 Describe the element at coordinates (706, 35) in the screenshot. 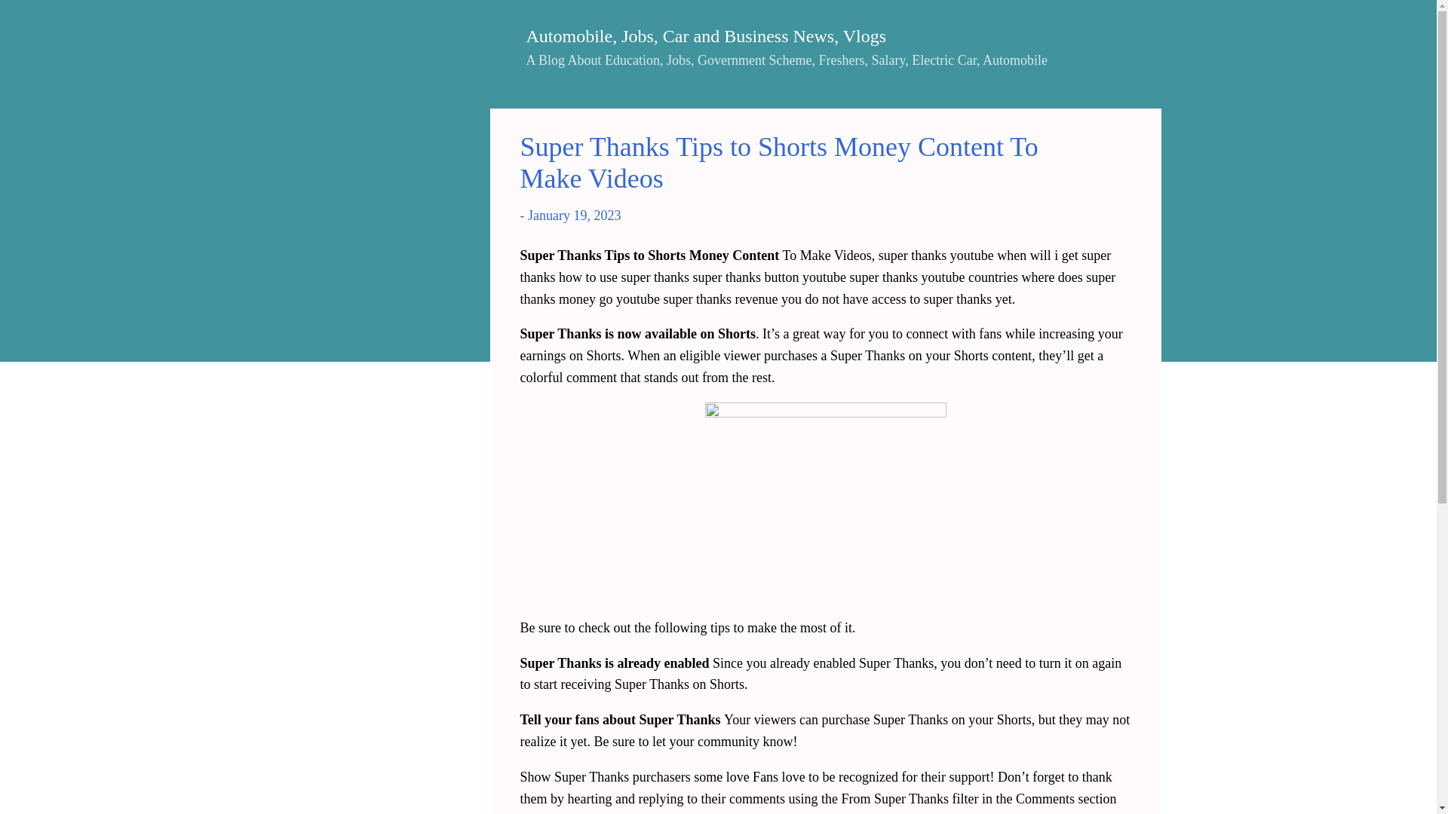

I see `Automobile, Jobs, Car and Business News, Vlogs` at that location.